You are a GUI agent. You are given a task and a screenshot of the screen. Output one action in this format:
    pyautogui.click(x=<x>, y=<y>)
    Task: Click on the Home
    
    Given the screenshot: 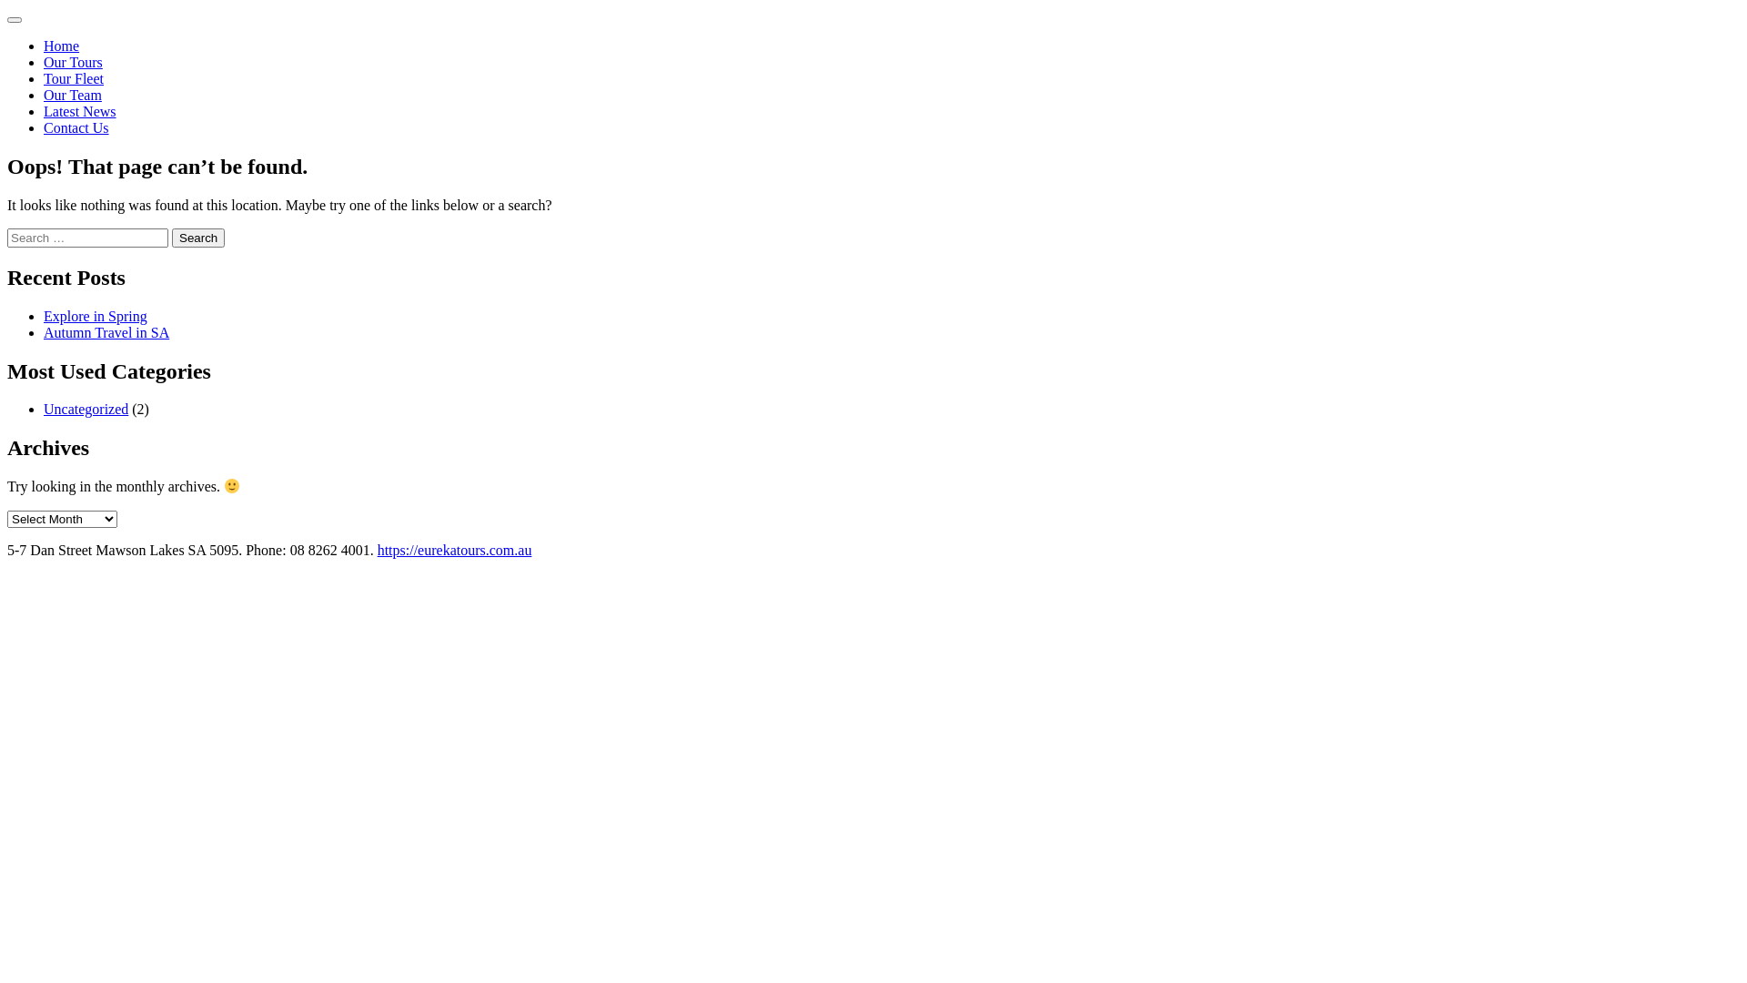 What is the action you would take?
    pyautogui.click(x=62, y=46)
    